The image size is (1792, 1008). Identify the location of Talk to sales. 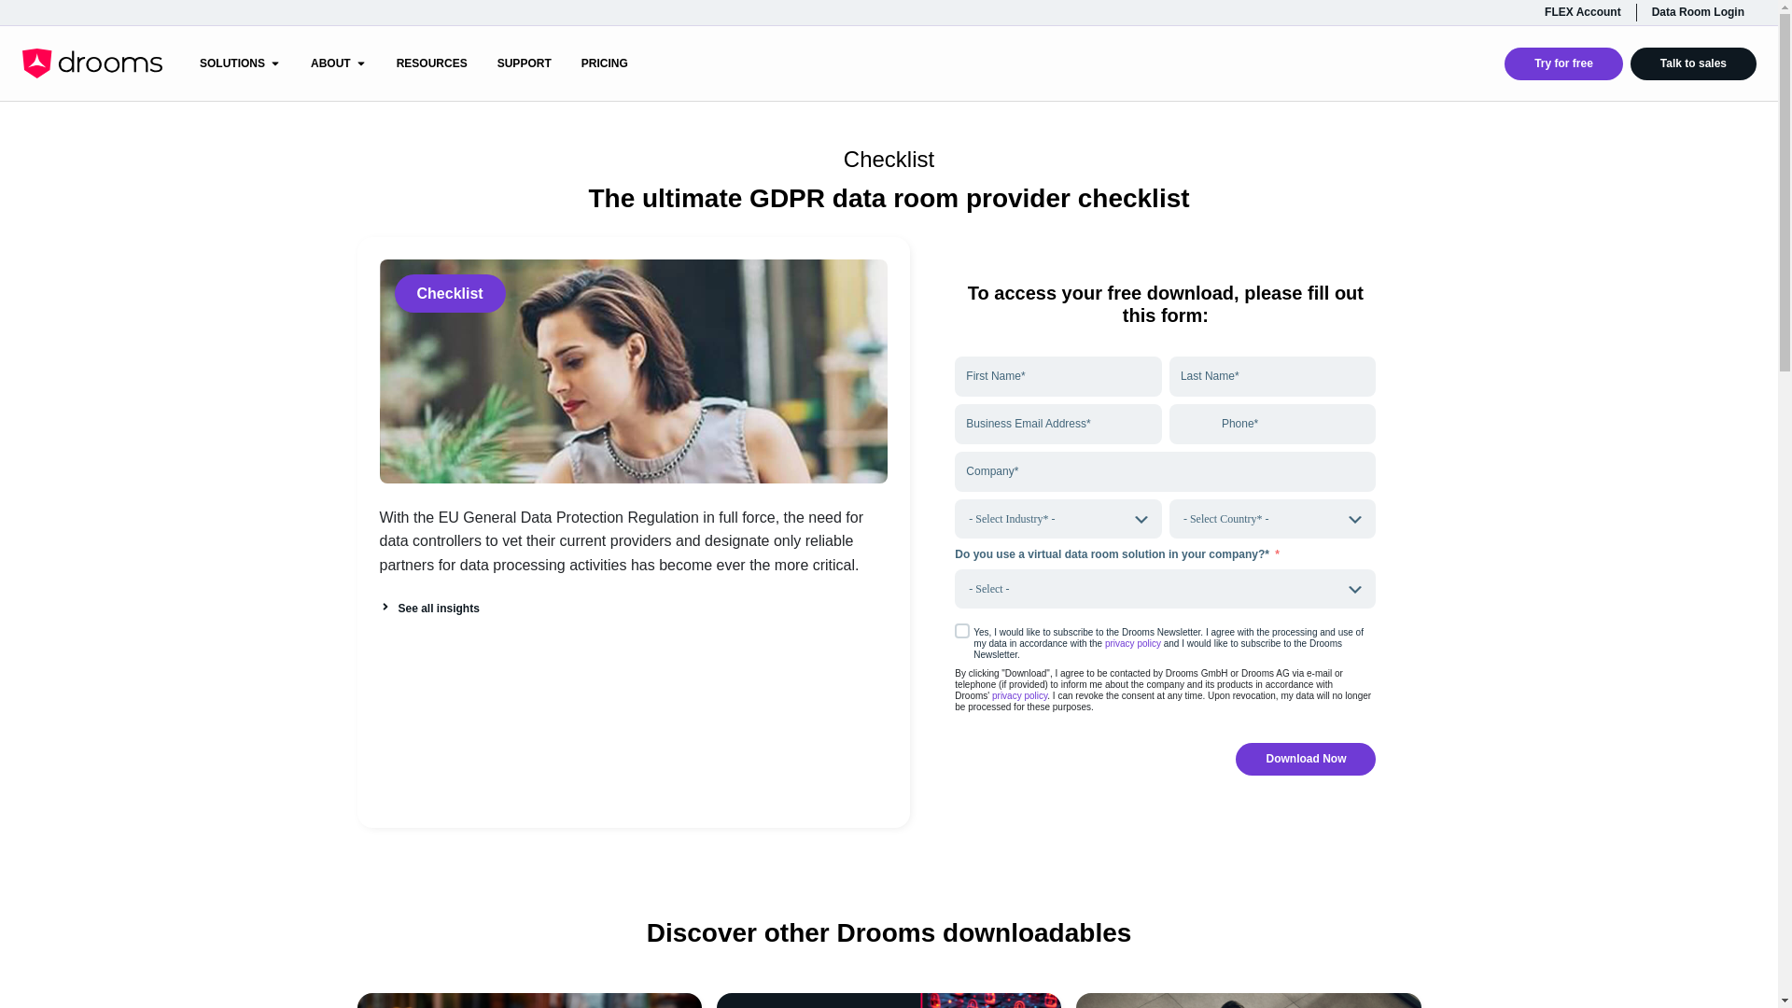
(1693, 63).